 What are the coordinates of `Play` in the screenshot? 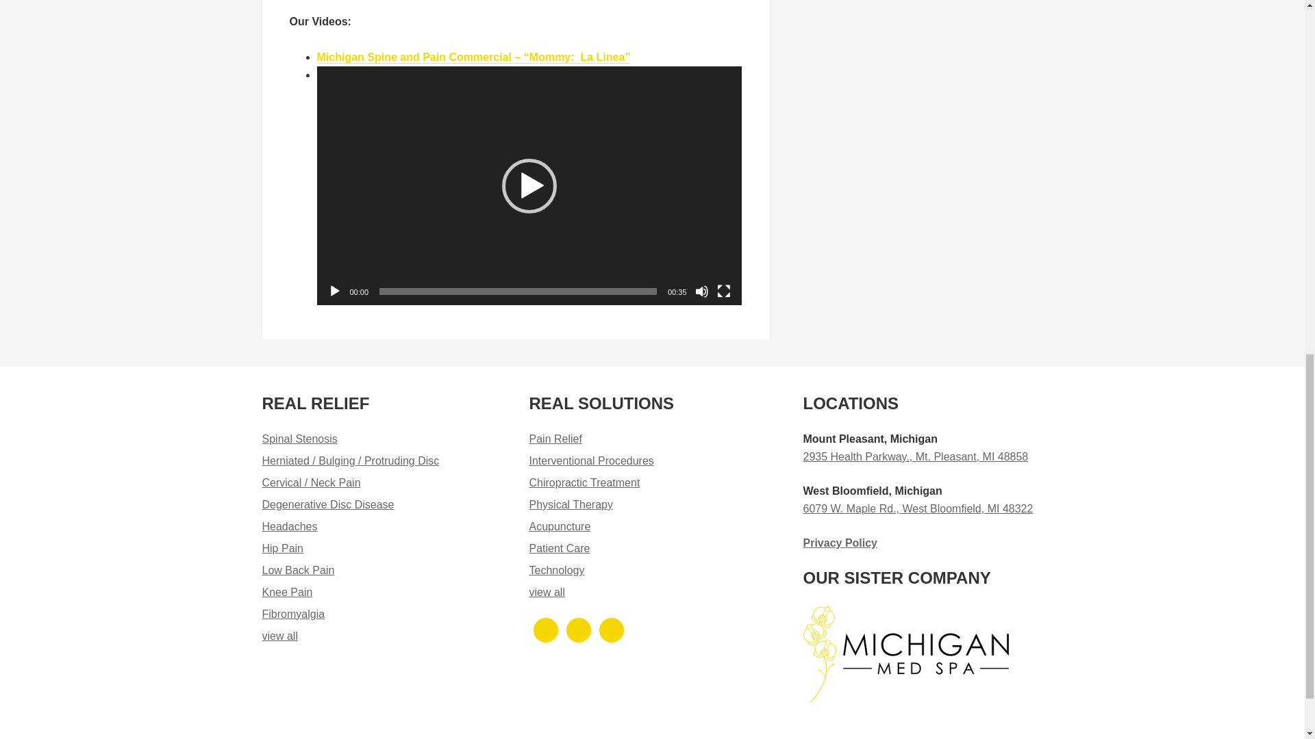 It's located at (334, 291).